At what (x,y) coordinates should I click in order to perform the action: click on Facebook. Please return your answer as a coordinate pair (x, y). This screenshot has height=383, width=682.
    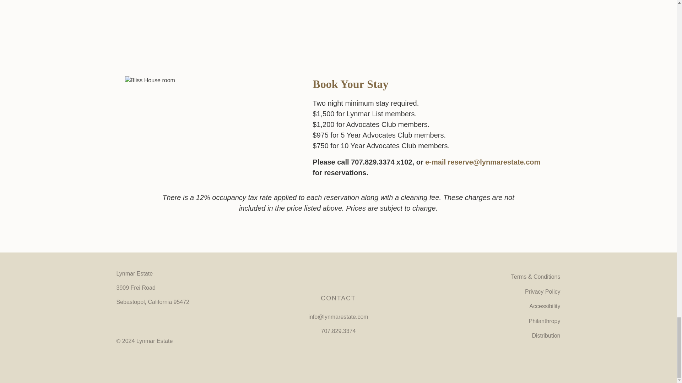
    Looking at the image, I should click on (122, 323).